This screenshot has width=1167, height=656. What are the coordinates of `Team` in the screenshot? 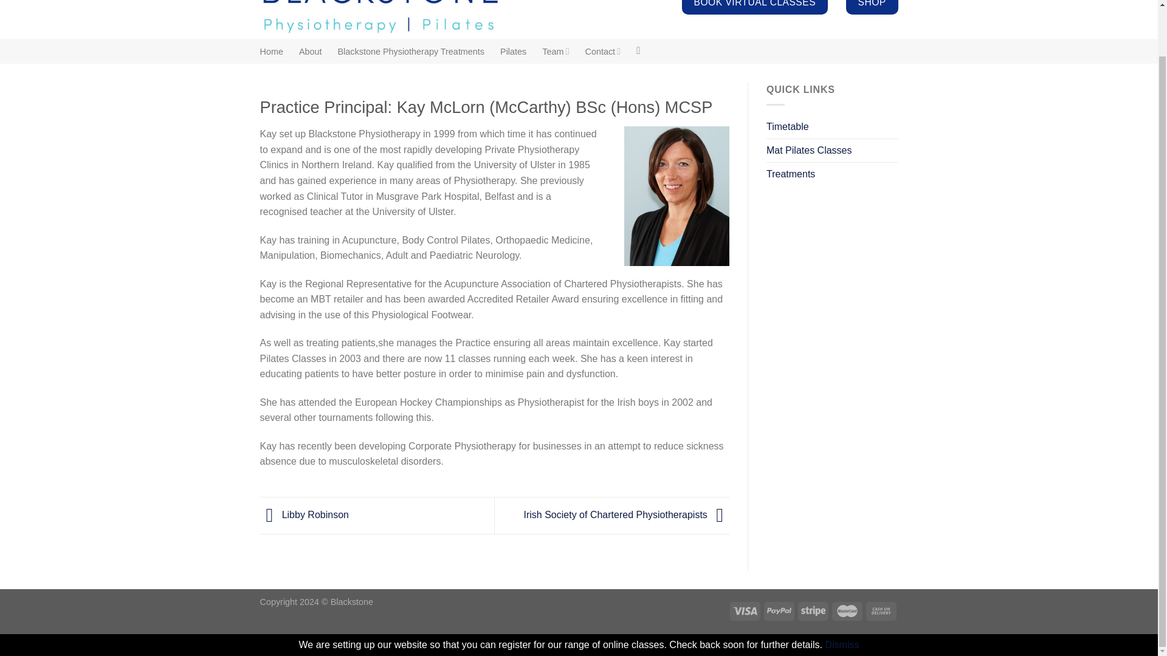 It's located at (556, 51).